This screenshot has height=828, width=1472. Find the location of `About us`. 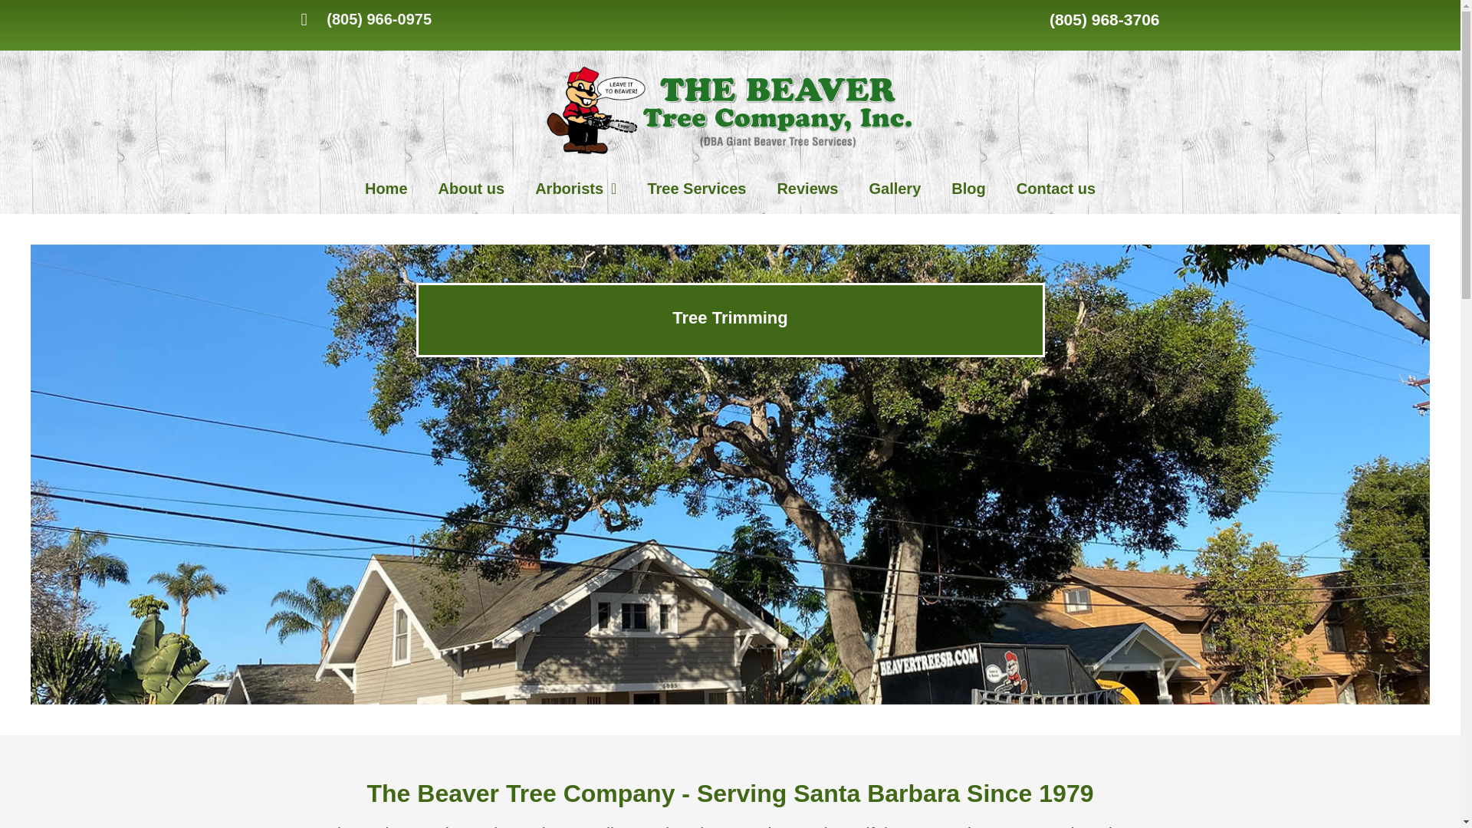

About us is located at coordinates (472, 188).